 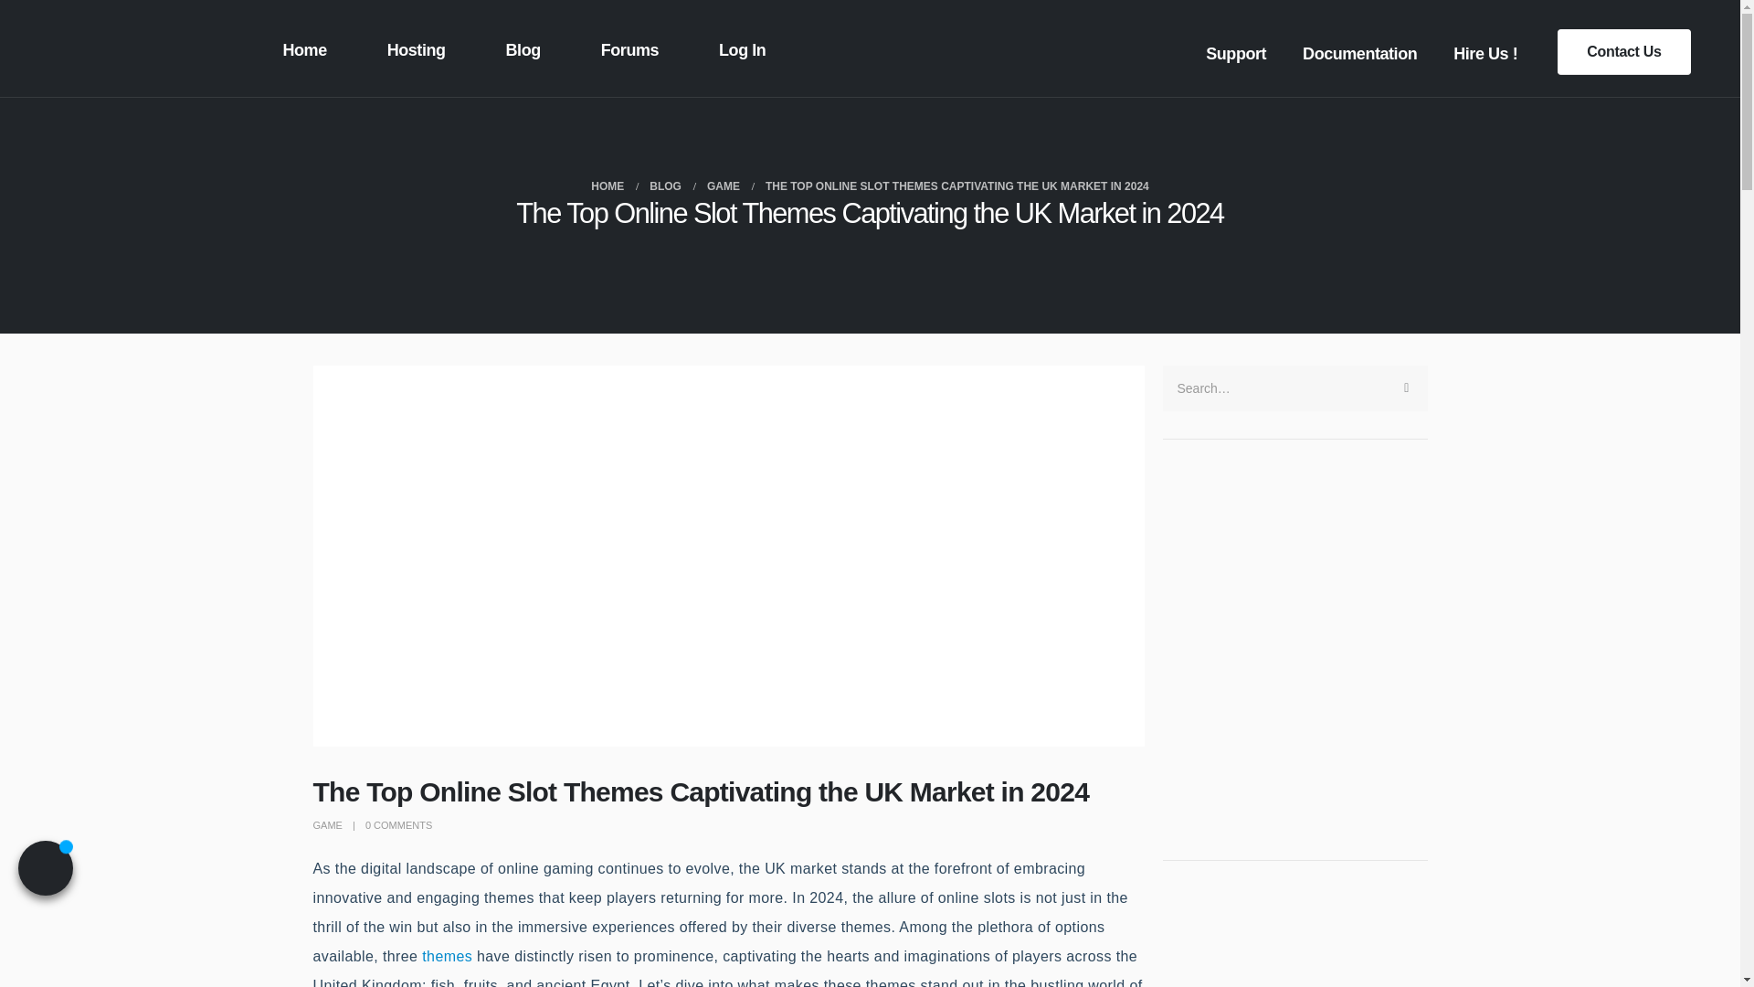 What do you see at coordinates (126, 48) in the screenshot?
I see `footer-logo` at bounding box center [126, 48].